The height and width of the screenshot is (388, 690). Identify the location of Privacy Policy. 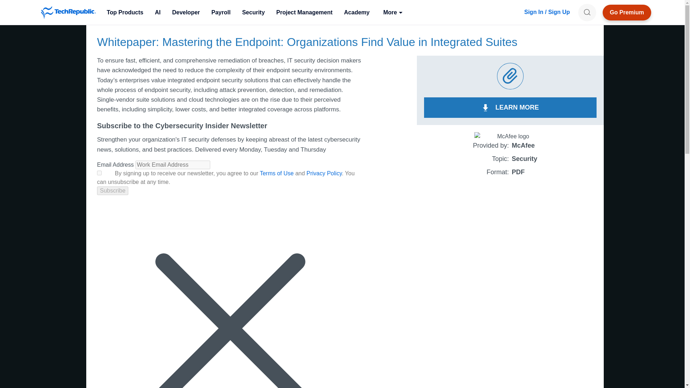
(324, 173).